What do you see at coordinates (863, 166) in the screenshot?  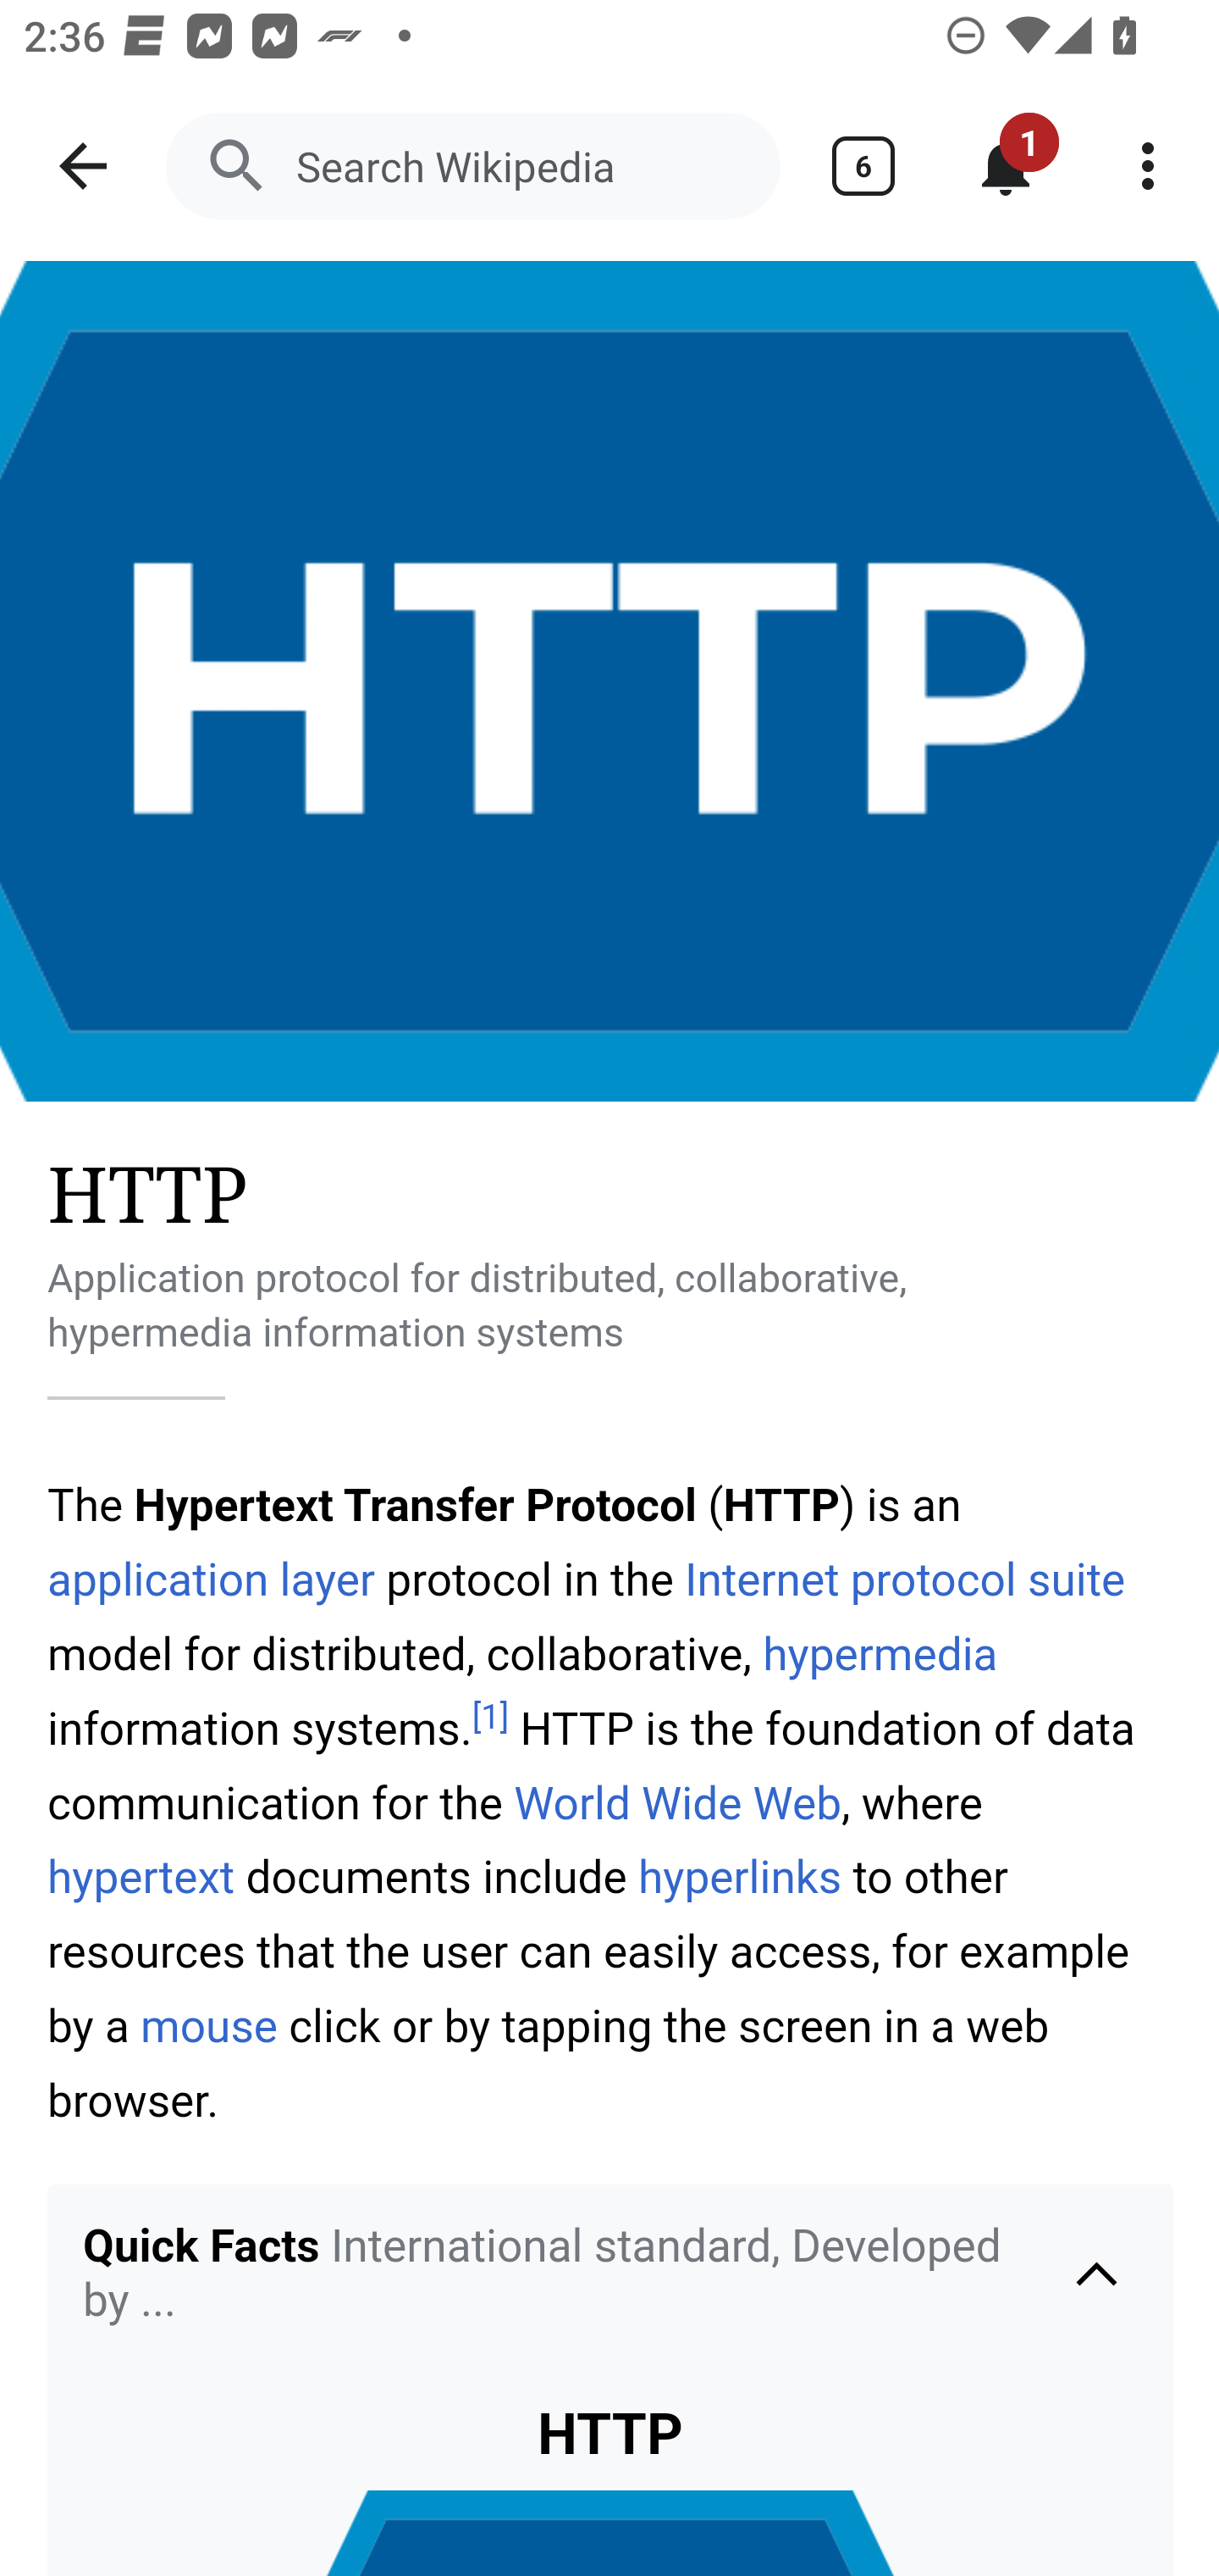 I see `Show tabs 6` at bounding box center [863, 166].